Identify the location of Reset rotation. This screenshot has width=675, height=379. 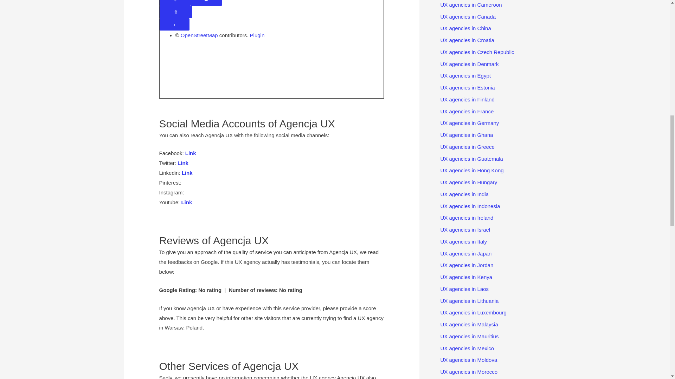
(176, 12).